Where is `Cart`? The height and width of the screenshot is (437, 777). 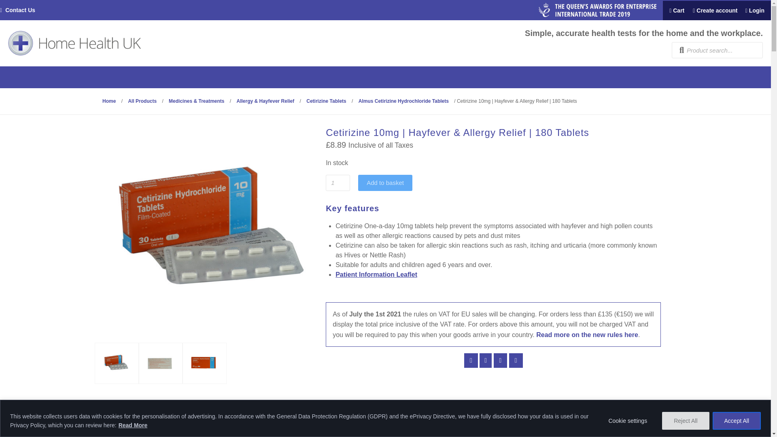 Cart is located at coordinates (674, 11).